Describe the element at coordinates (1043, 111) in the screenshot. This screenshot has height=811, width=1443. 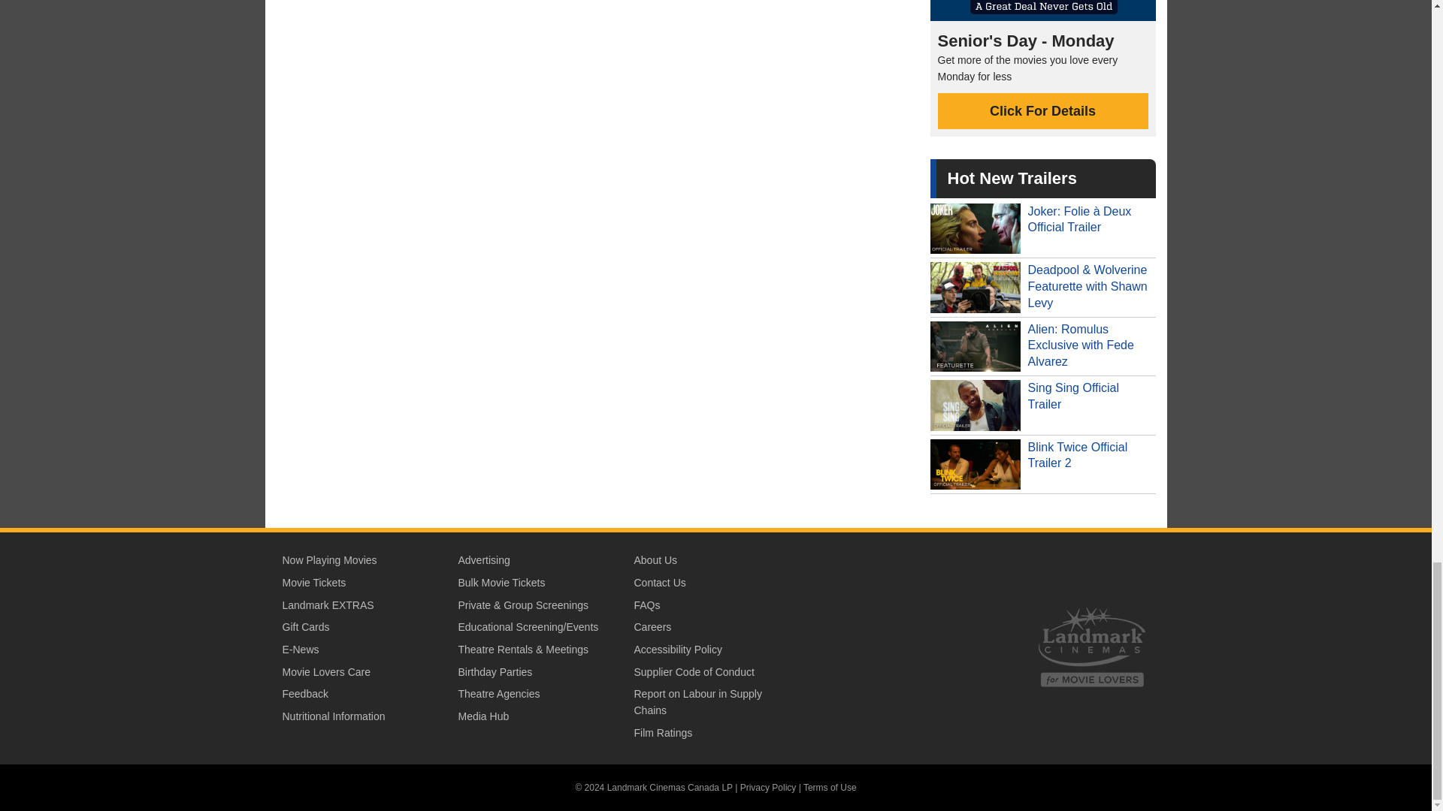
I see `Click For Details` at that location.